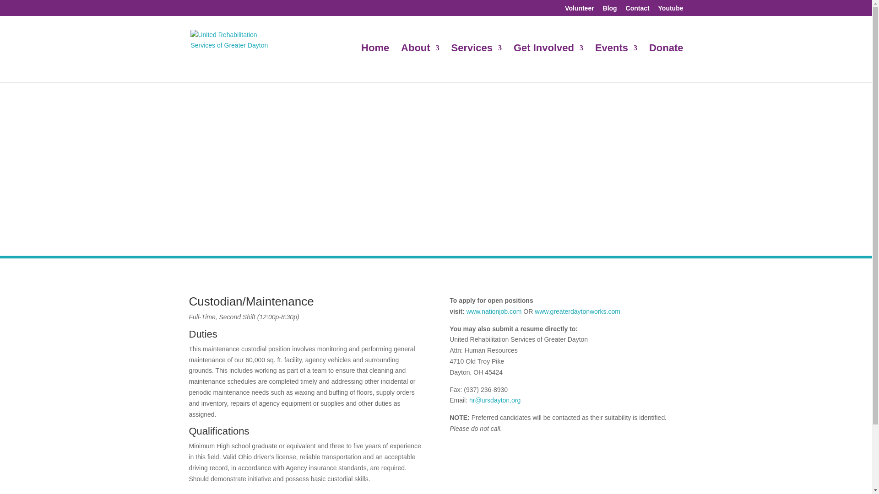  I want to click on Youtube, so click(671, 10).